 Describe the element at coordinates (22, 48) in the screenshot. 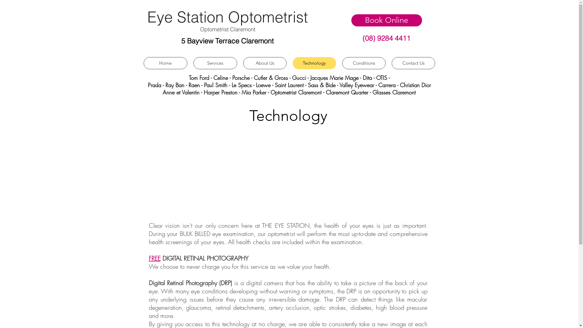

I see `Ic! Berlin` at that location.